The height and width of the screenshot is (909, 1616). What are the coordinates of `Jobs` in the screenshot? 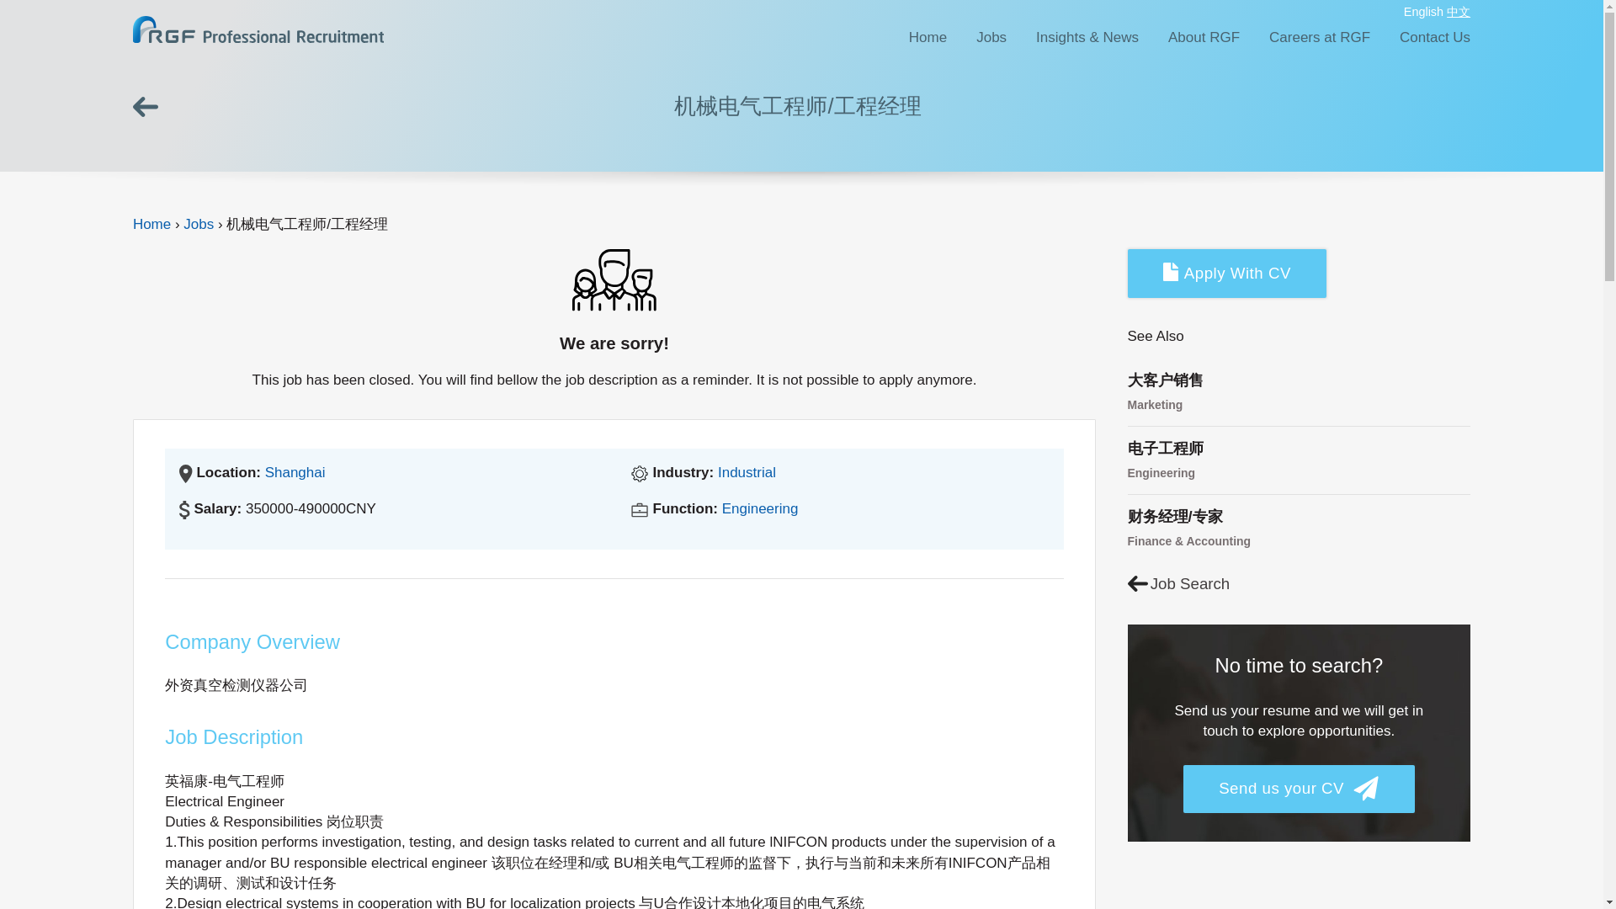 It's located at (991, 37).